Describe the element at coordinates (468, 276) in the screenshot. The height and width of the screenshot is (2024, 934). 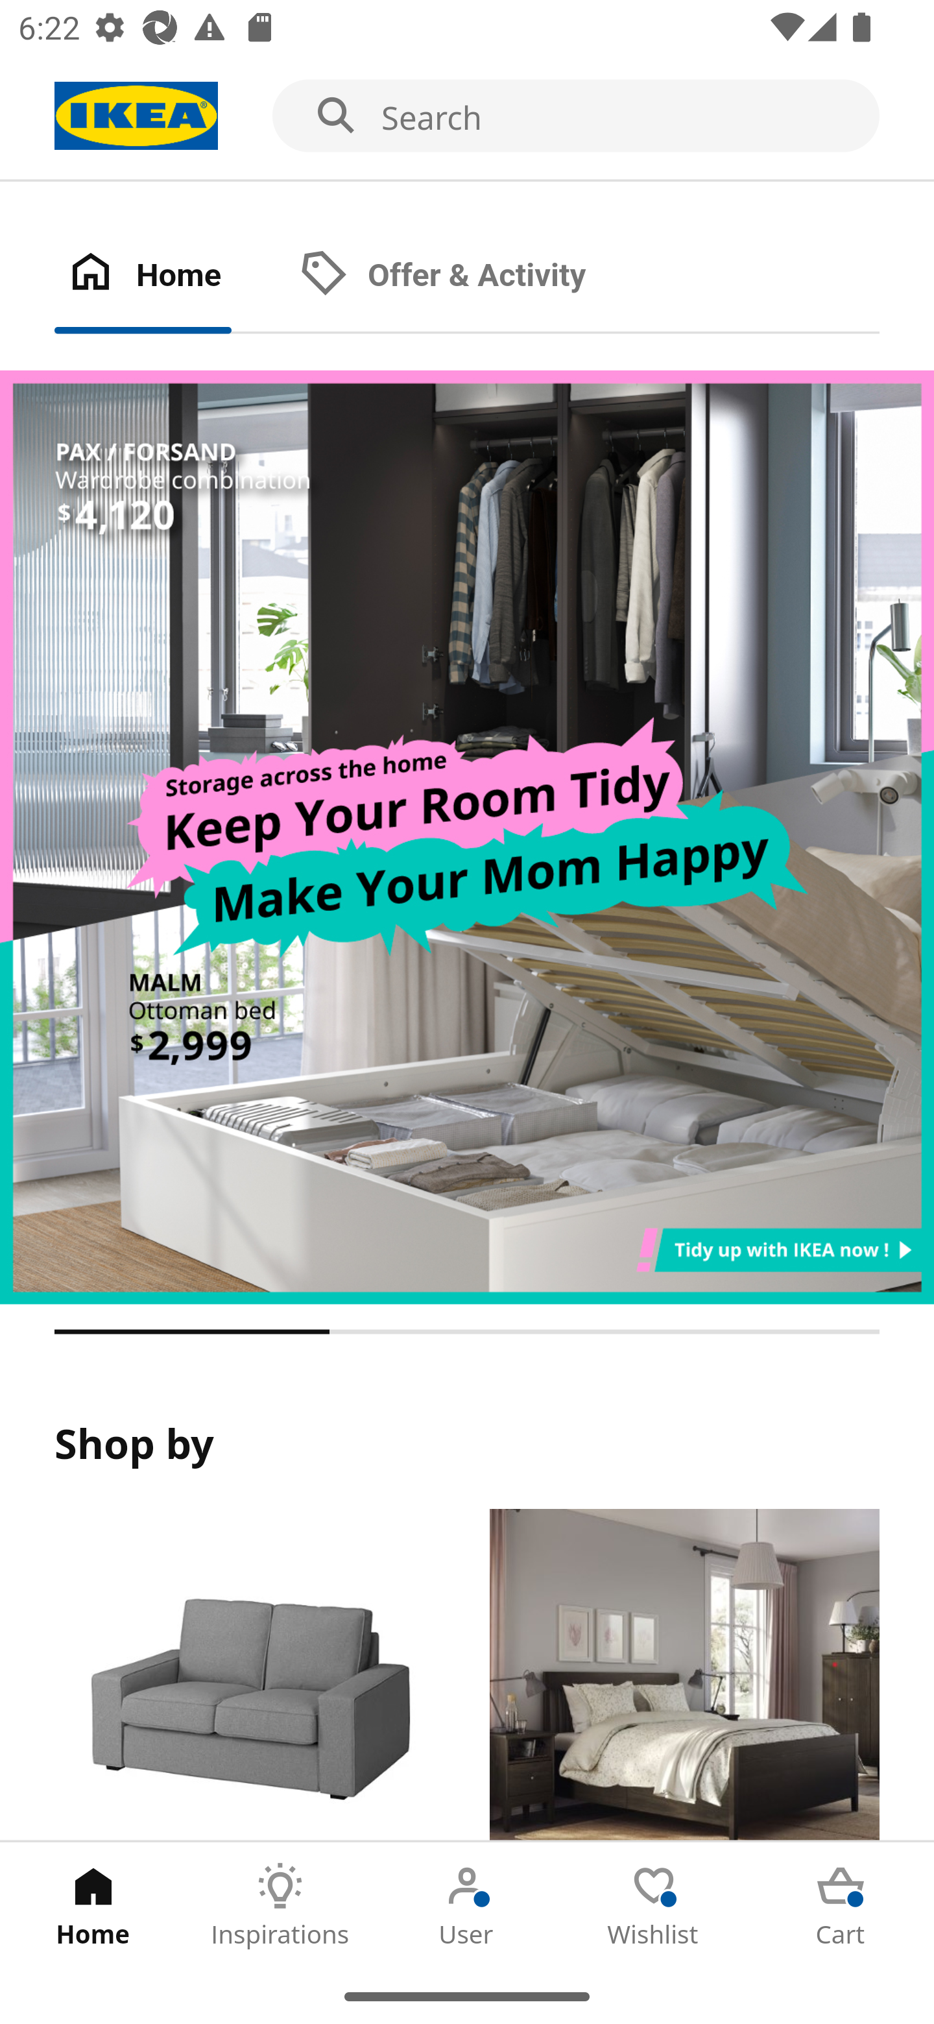
I see `Offer & Activity
Tab 2 of 2` at that location.